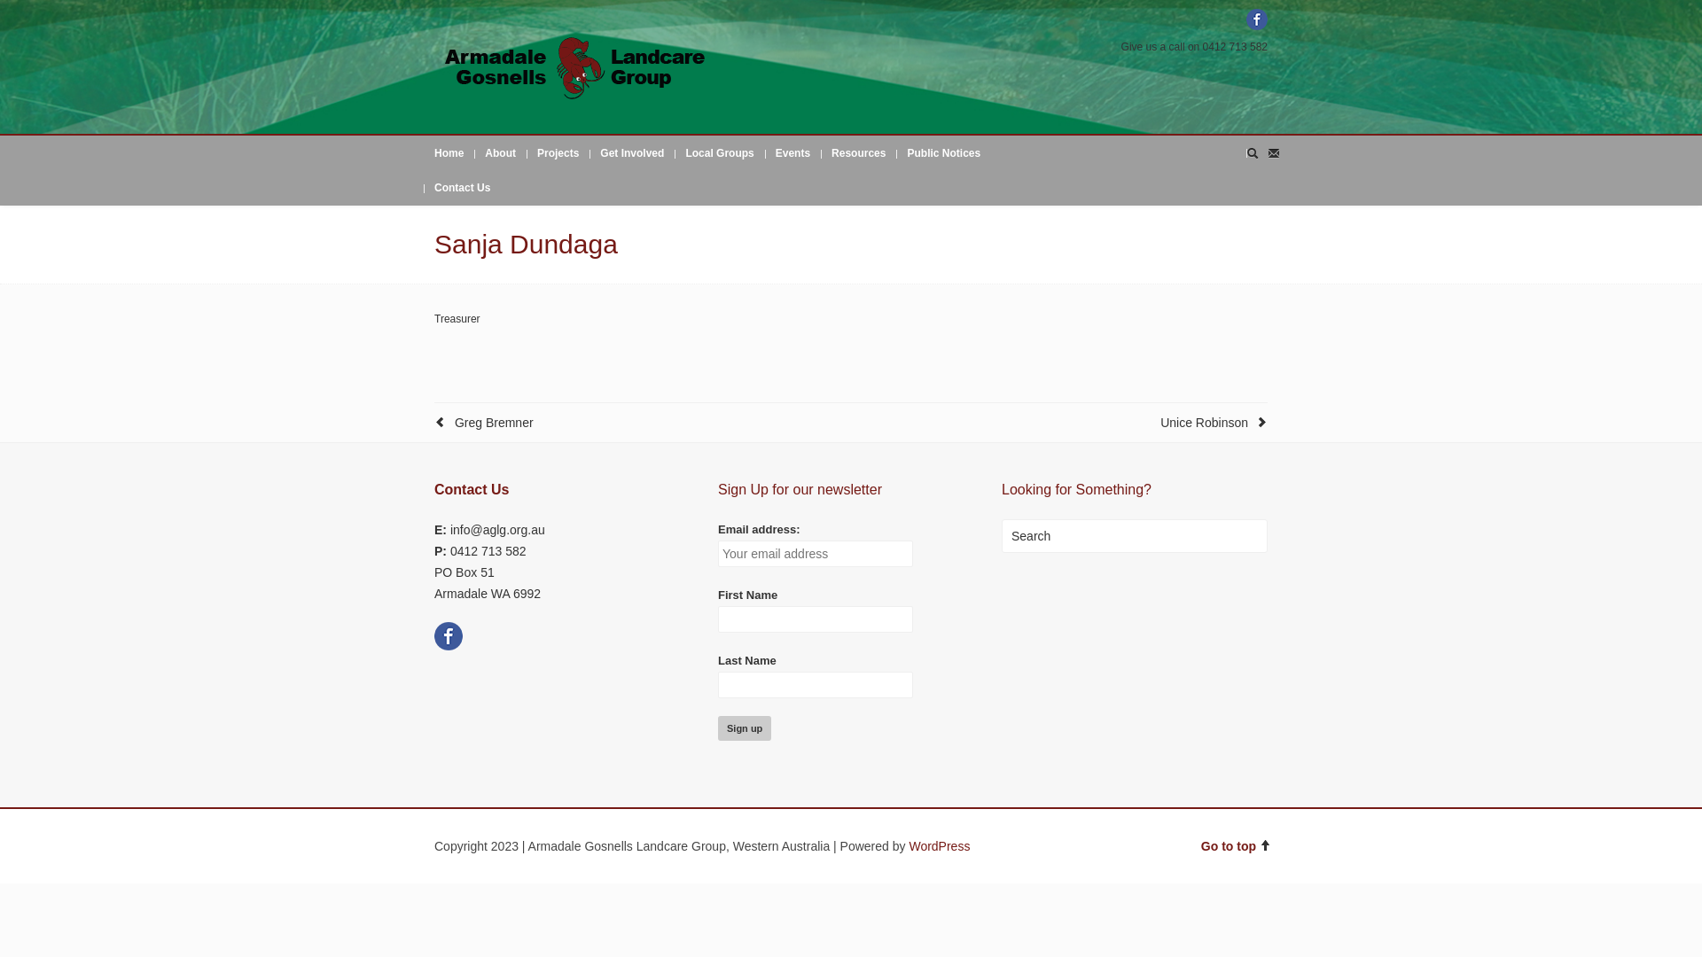 Image resolution: width=1702 pixels, height=957 pixels. I want to click on Get Involved, so click(632, 153).